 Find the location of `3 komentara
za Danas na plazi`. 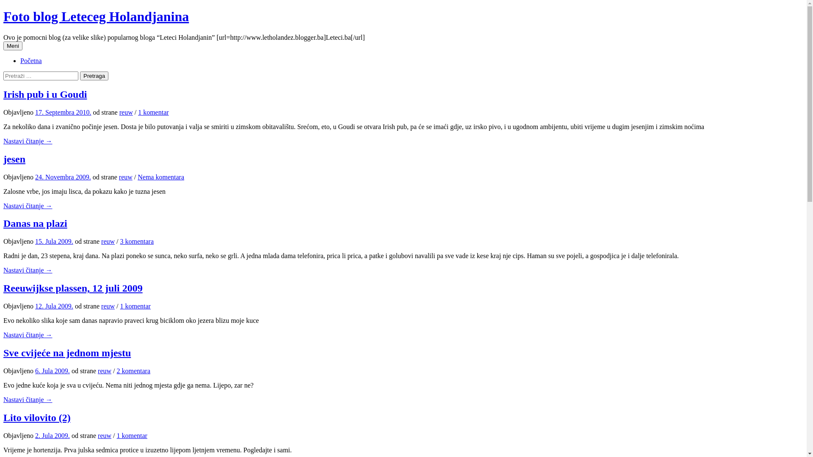

3 komentara
za Danas na plazi is located at coordinates (137, 241).